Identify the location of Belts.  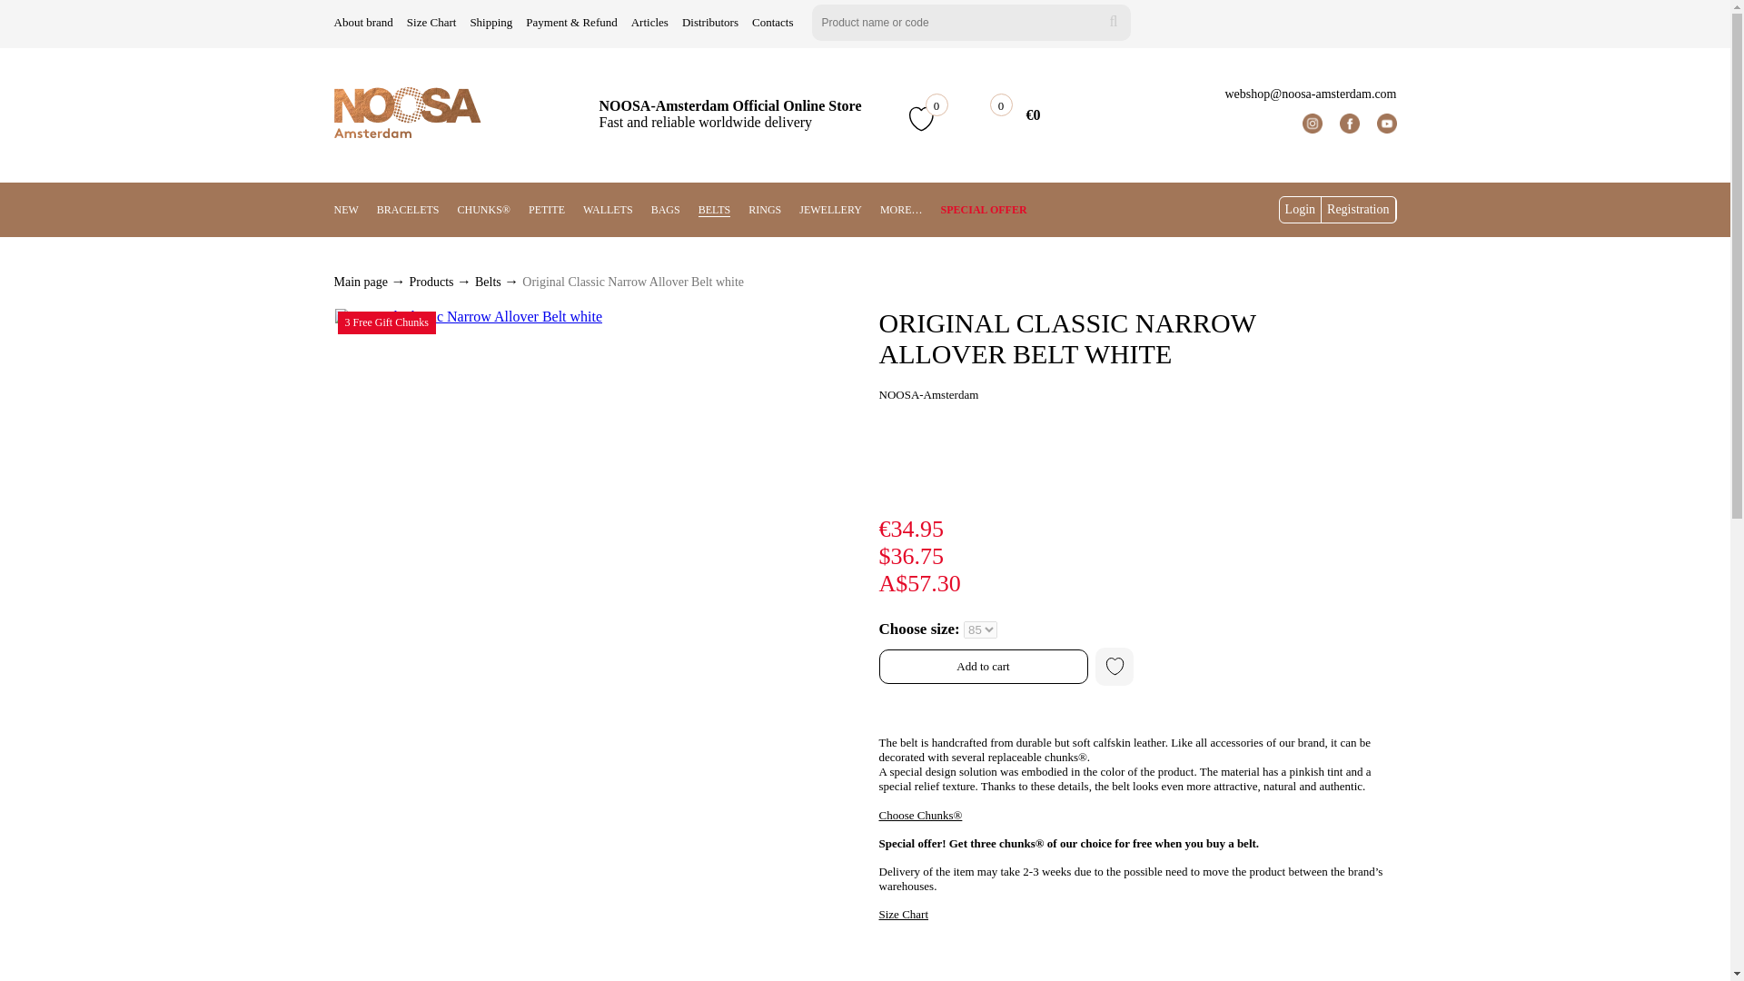
(489, 282).